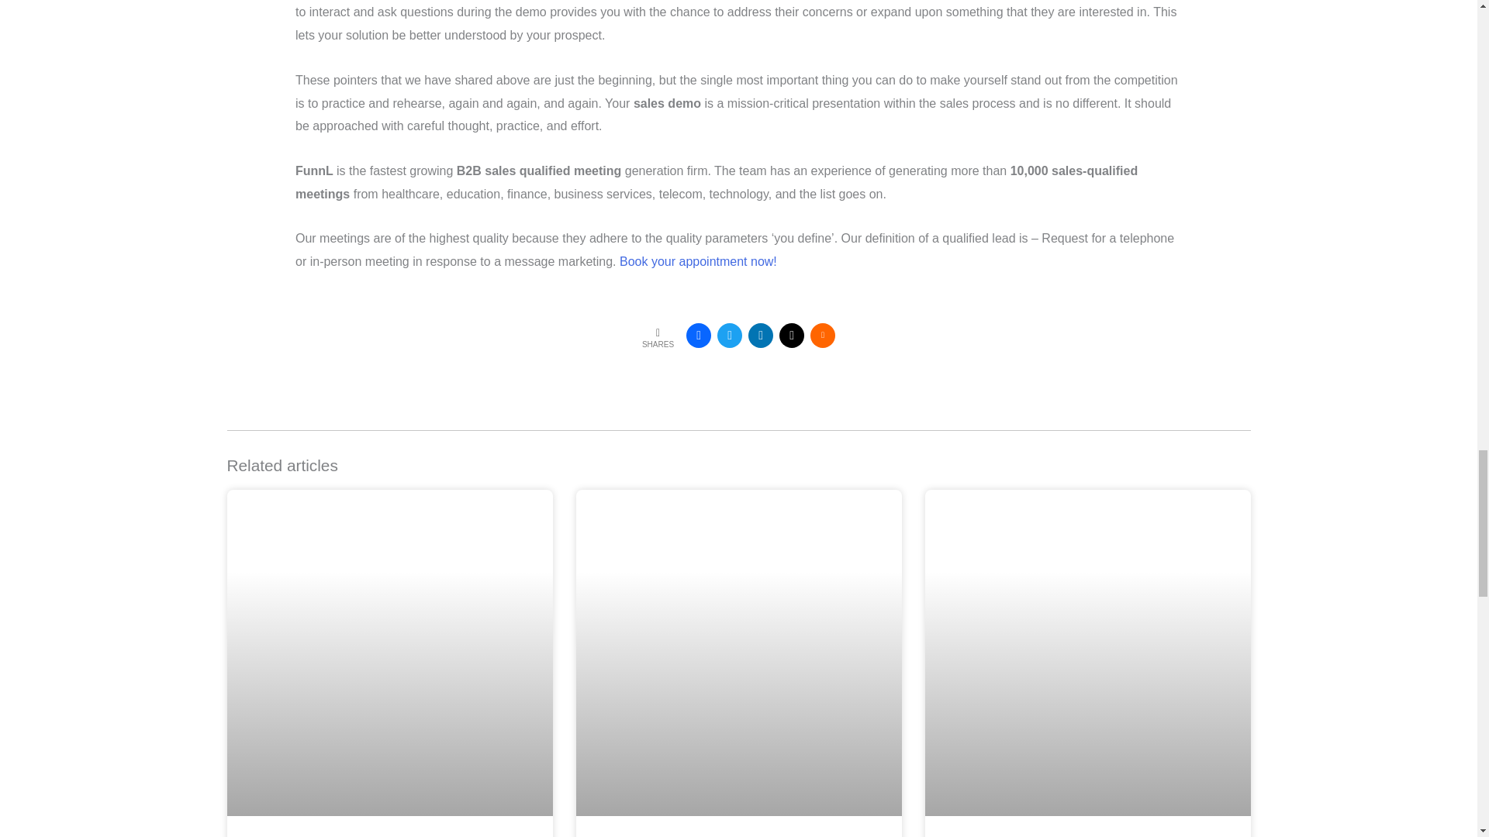 This screenshot has width=1489, height=837. I want to click on More share links, so click(822, 335).